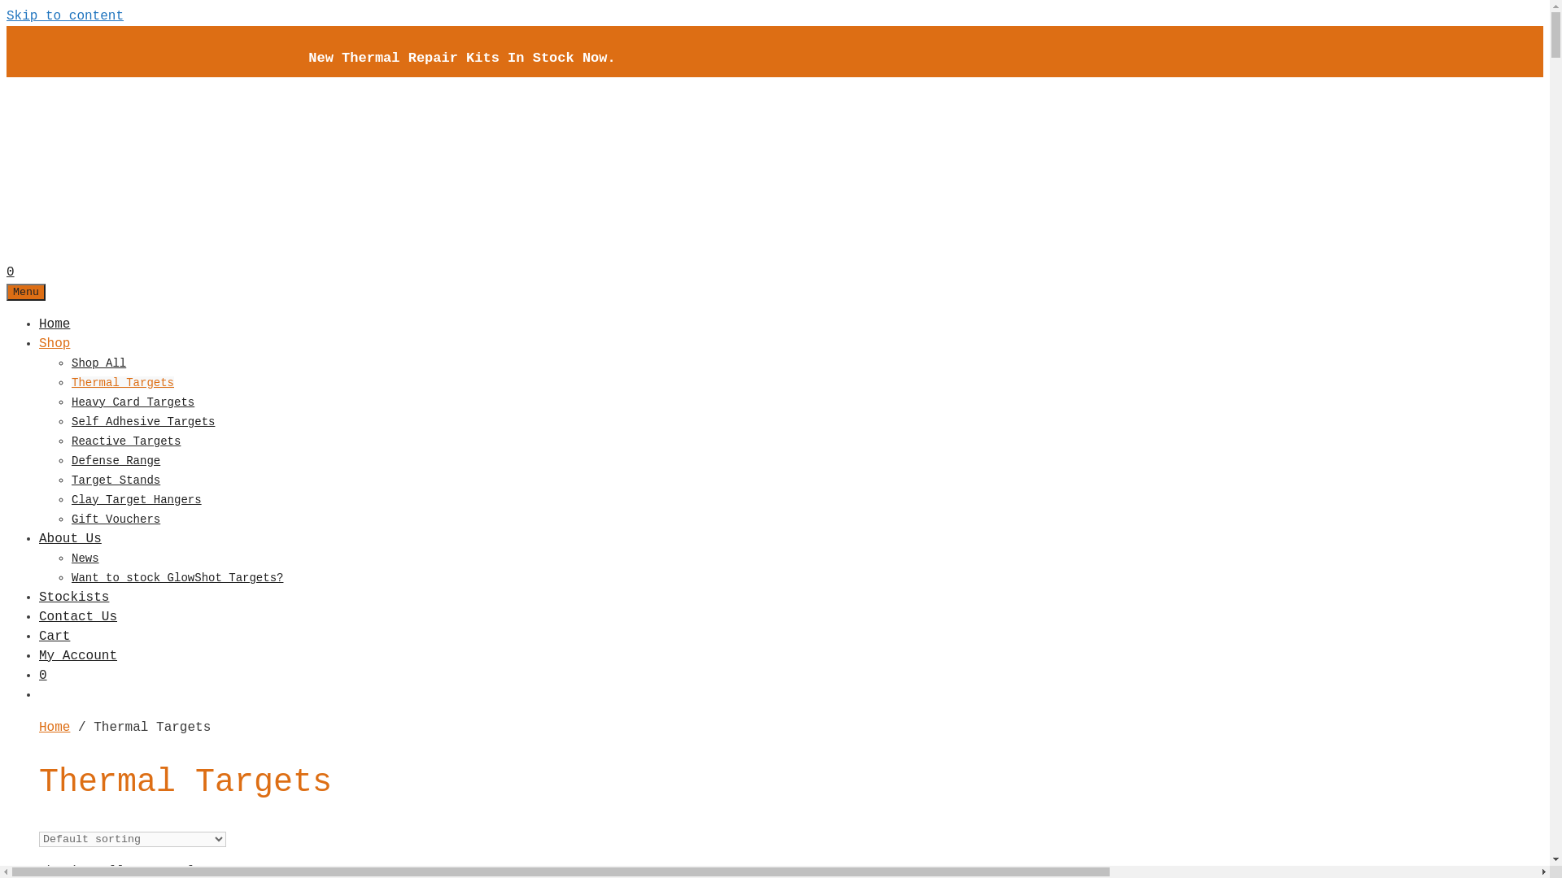 The width and height of the screenshot is (1562, 878). Describe the element at coordinates (55, 324) in the screenshot. I see `Home` at that location.